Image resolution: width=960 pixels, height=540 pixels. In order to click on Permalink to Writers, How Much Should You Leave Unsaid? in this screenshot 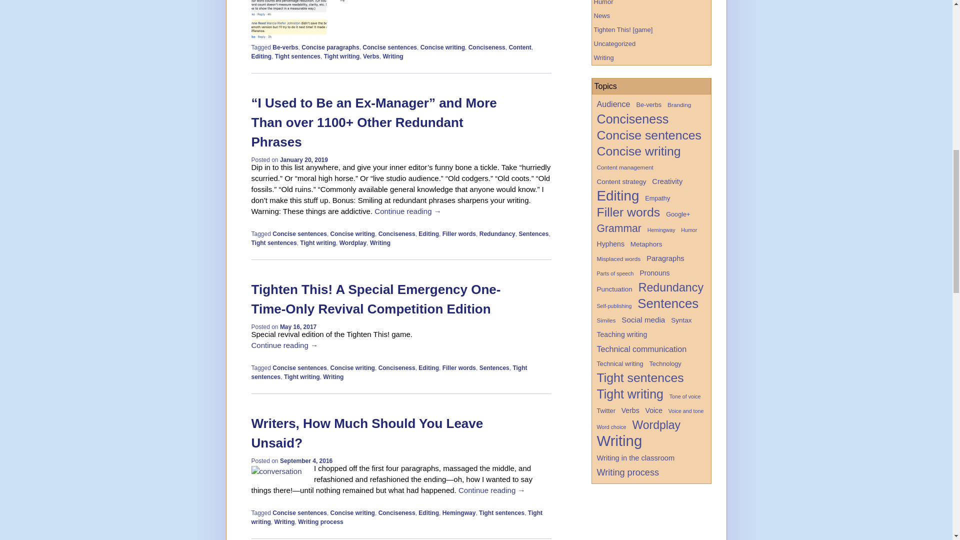, I will do `click(366, 433)`.